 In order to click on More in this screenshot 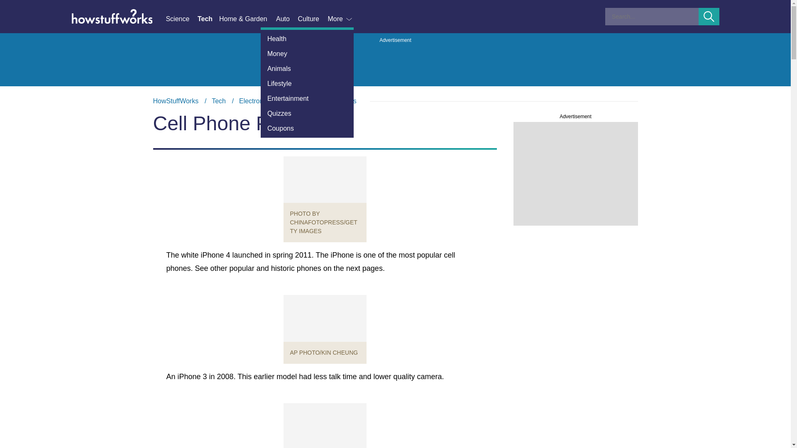, I will do `click(340, 19)`.